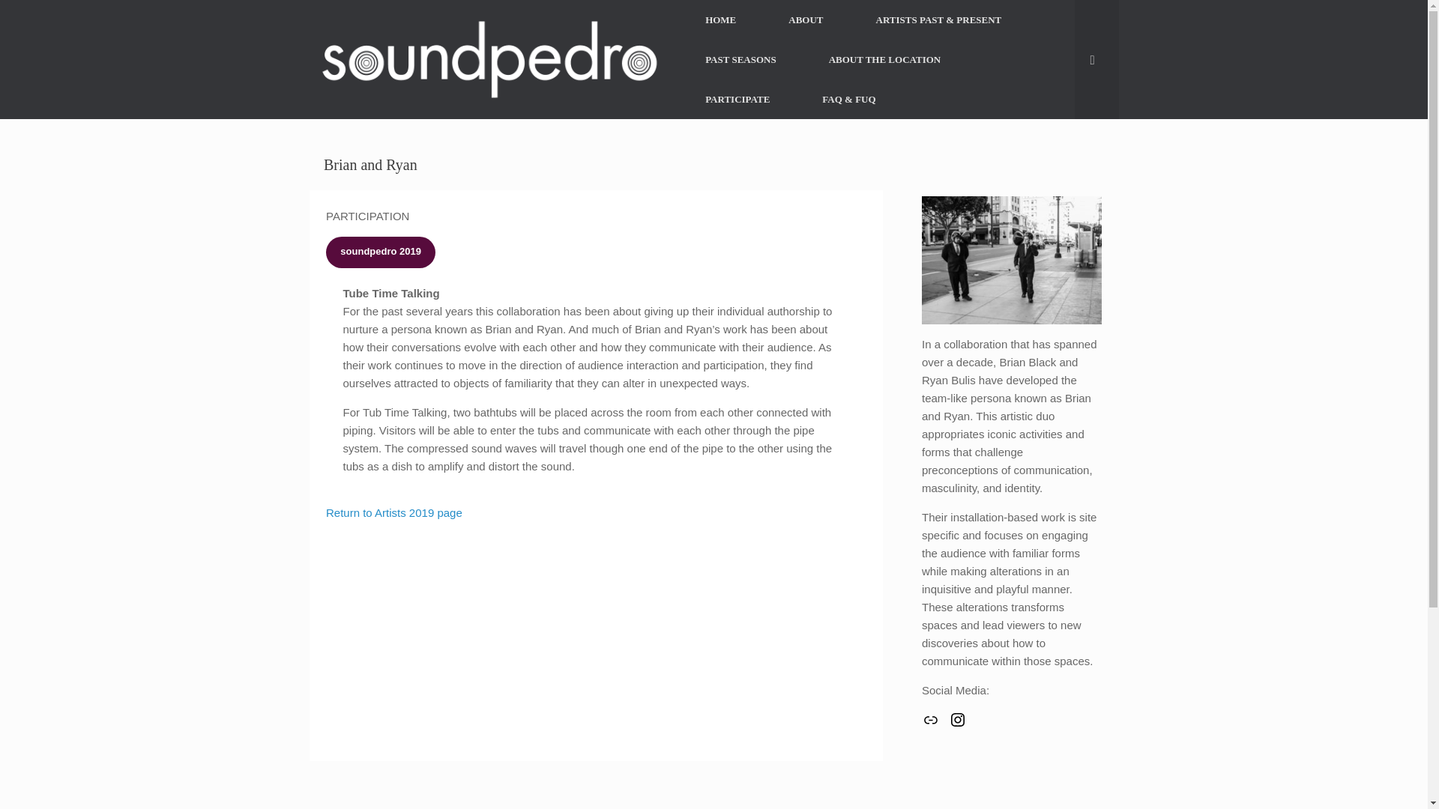  Describe the element at coordinates (884, 58) in the screenshot. I see `ABOUT THE LOCATION` at that location.